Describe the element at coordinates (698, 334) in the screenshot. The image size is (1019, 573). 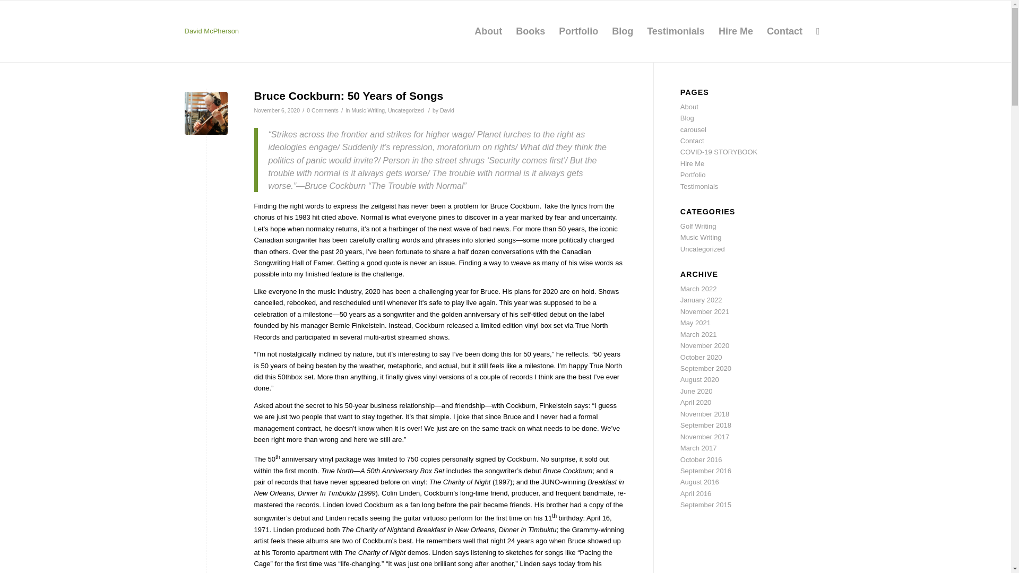
I see `March 2021` at that location.